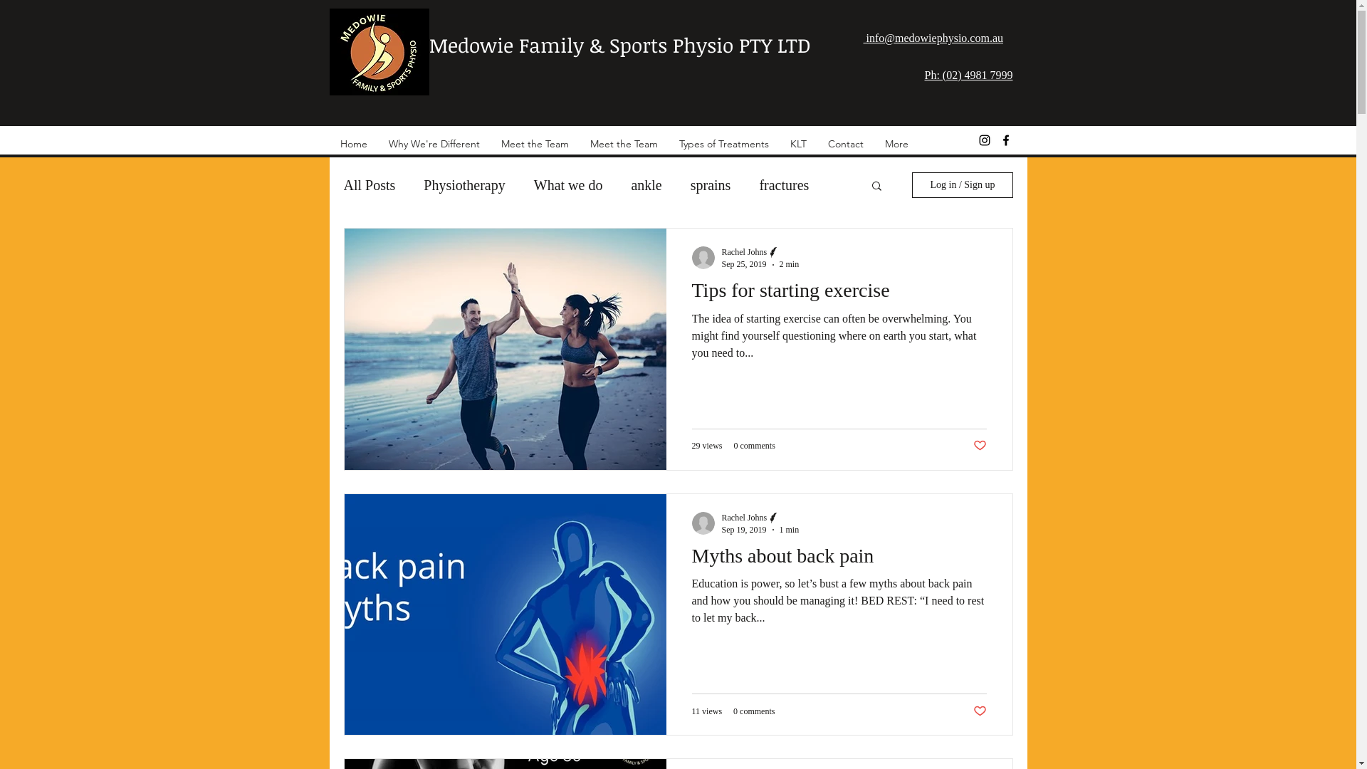 The image size is (1367, 769). Describe the element at coordinates (754, 712) in the screenshot. I see `0 comments` at that location.